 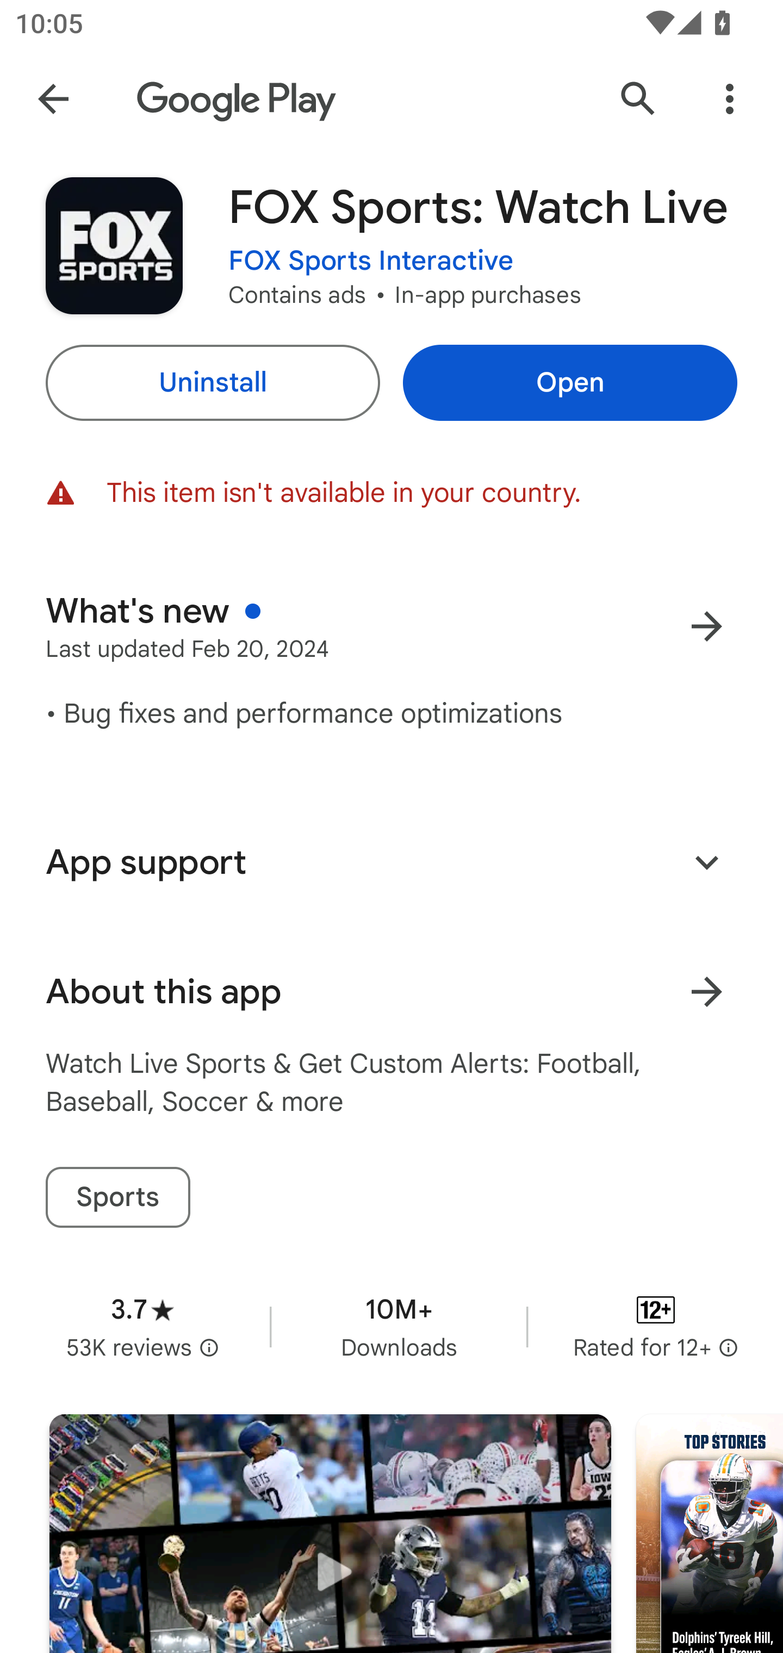 What do you see at coordinates (638, 99) in the screenshot?
I see `Search Google Play` at bounding box center [638, 99].